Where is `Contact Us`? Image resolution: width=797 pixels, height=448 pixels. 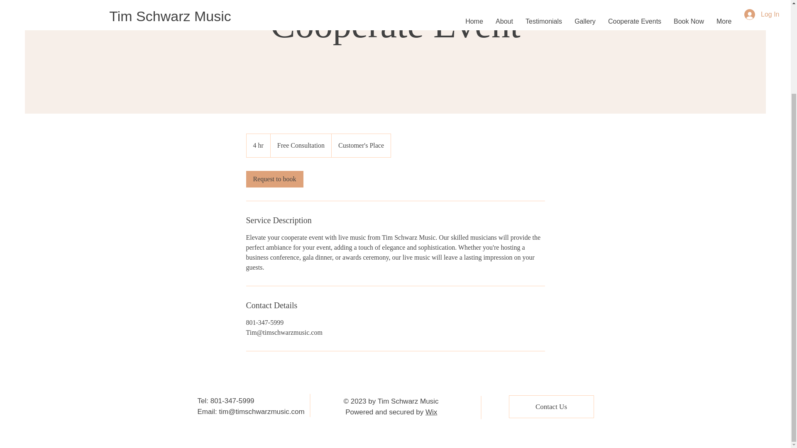 Contact Us is located at coordinates (551, 407).